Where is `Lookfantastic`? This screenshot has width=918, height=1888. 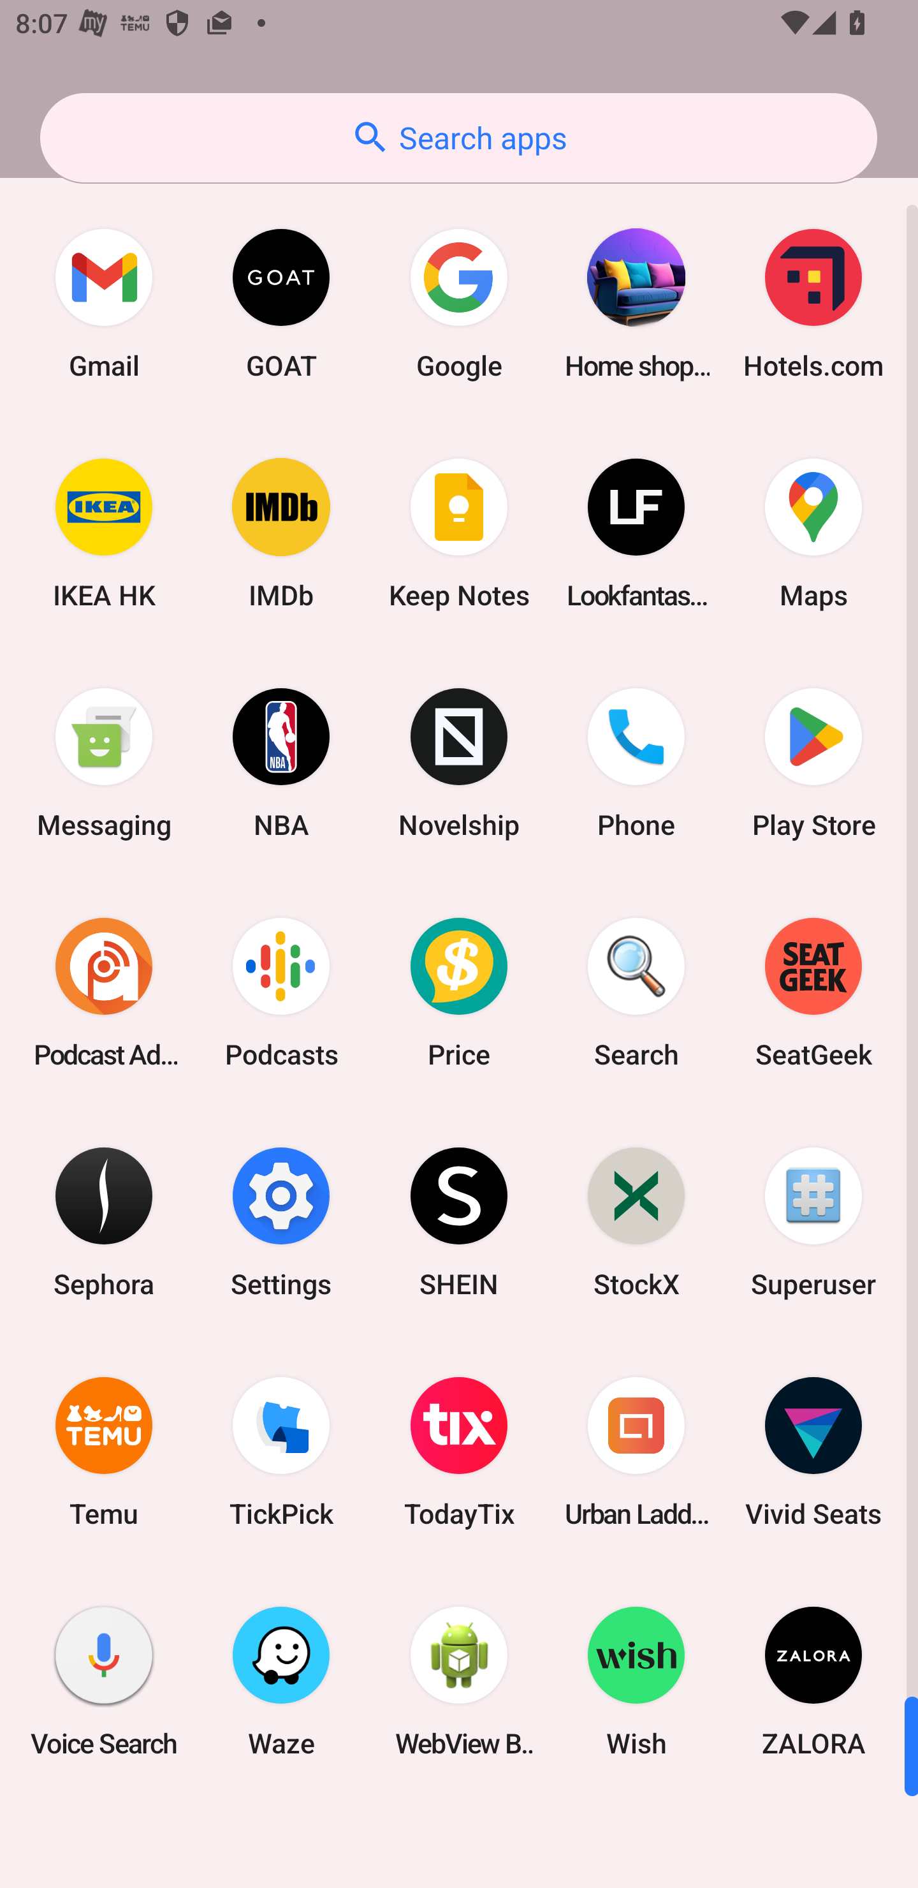
Lookfantastic is located at coordinates (636, 533).